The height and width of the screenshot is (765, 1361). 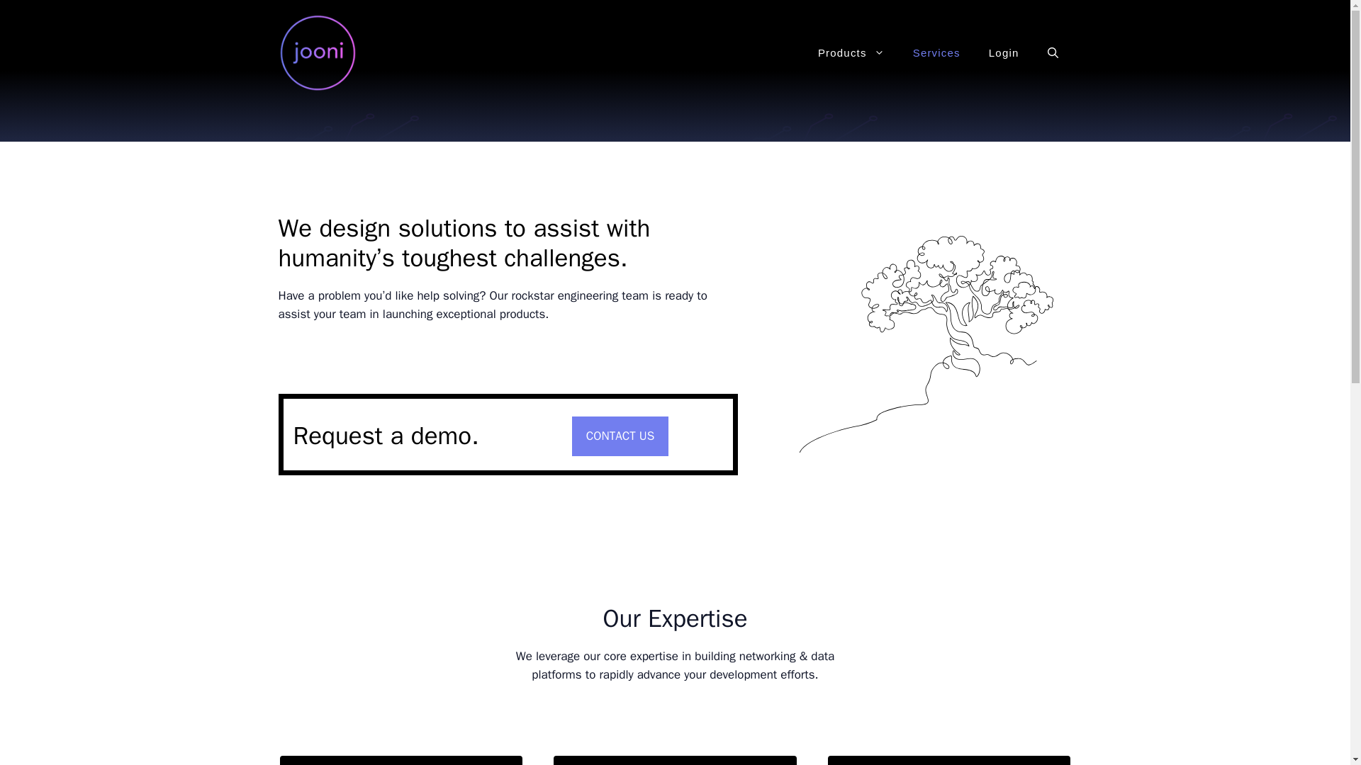 What do you see at coordinates (936, 52) in the screenshot?
I see `Services` at bounding box center [936, 52].